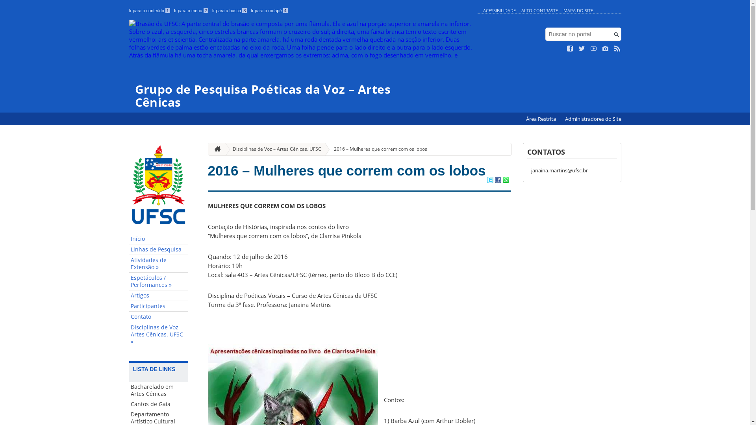 The image size is (756, 425). I want to click on Administradores do Site, so click(593, 119).